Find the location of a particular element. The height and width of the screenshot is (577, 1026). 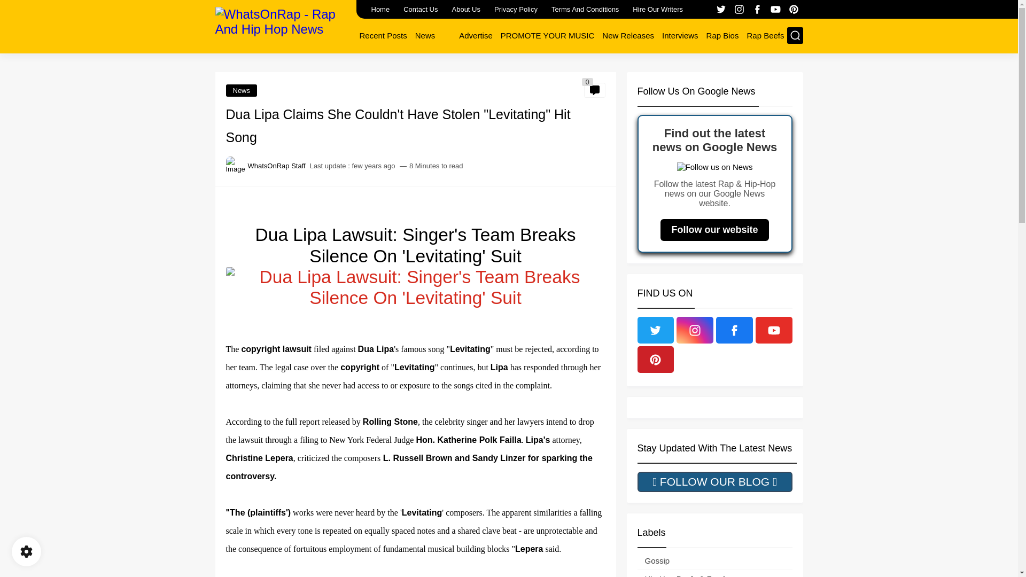

Recent Posts is located at coordinates (383, 35).